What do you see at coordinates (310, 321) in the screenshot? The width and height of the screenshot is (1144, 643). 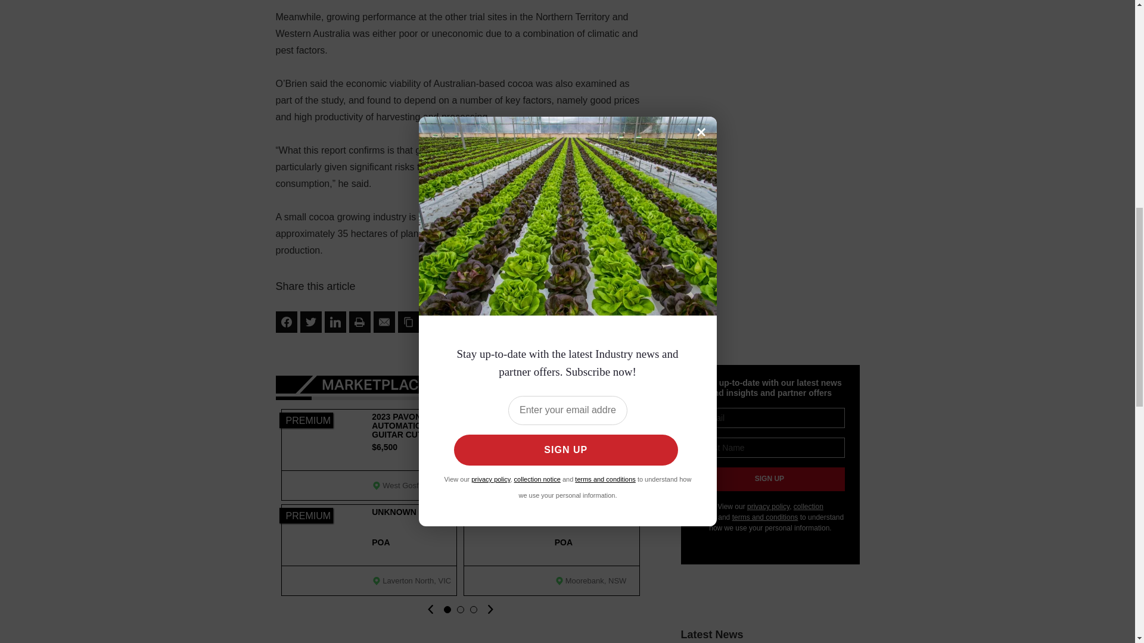 I see `Share on Twitter` at bounding box center [310, 321].